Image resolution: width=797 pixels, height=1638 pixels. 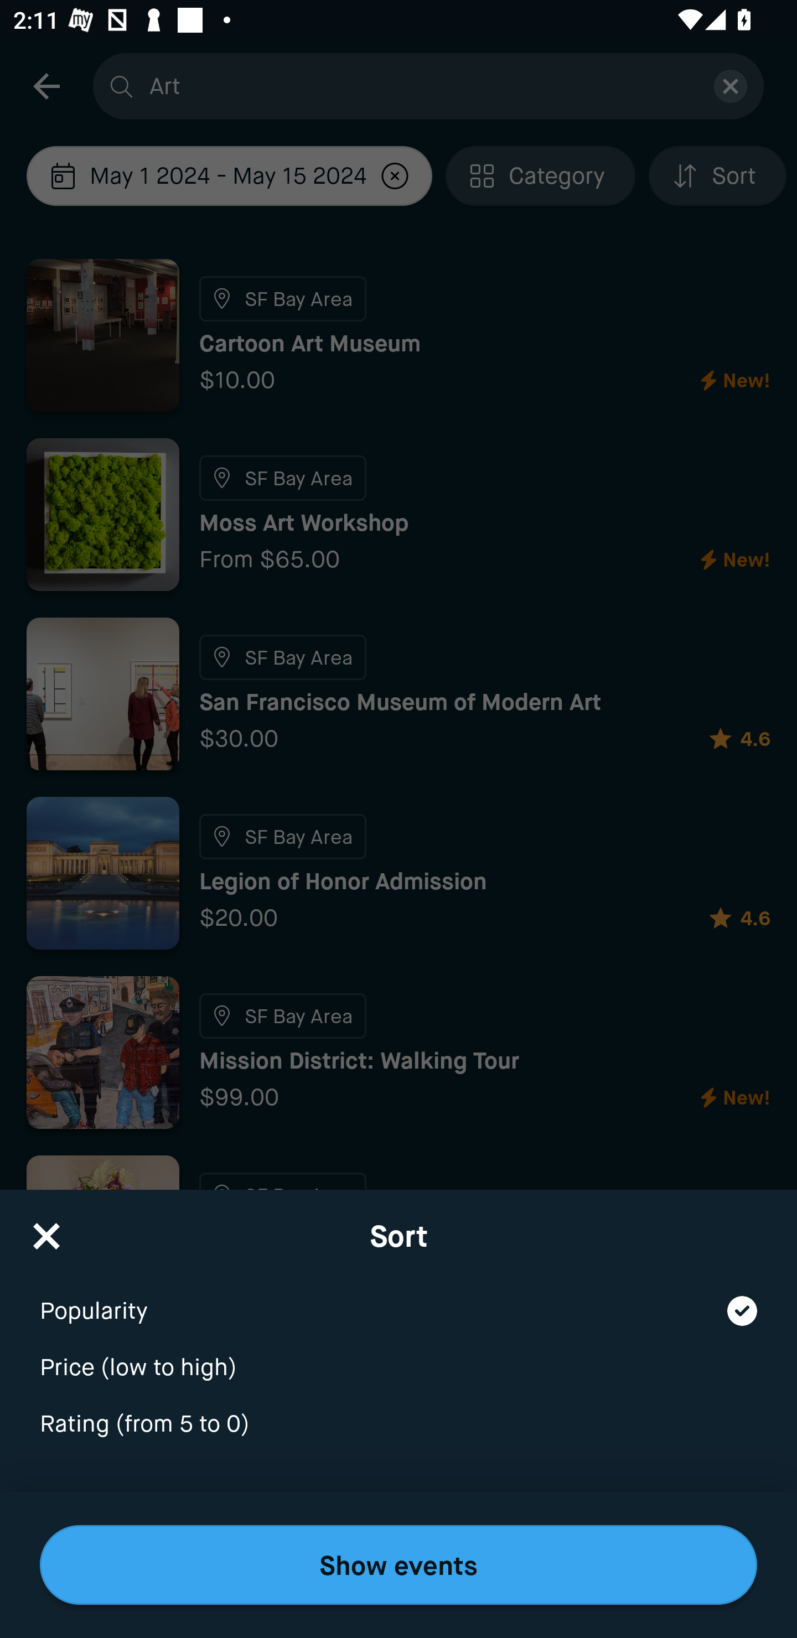 What do you see at coordinates (398, 1355) in the screenshot?
I see `Price (low to high)` at bounding box center [398, 1355].